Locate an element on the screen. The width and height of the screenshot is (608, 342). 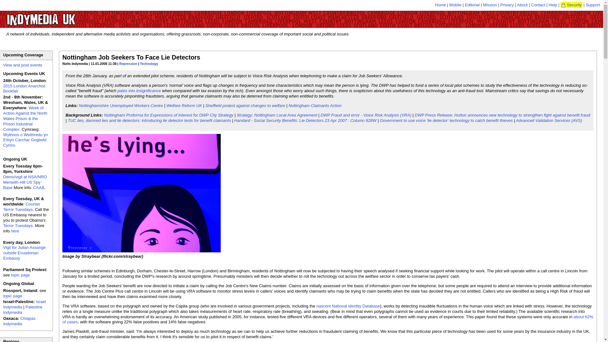
2015 London Anarchist Bookfair is located at coordinates (24, 88).